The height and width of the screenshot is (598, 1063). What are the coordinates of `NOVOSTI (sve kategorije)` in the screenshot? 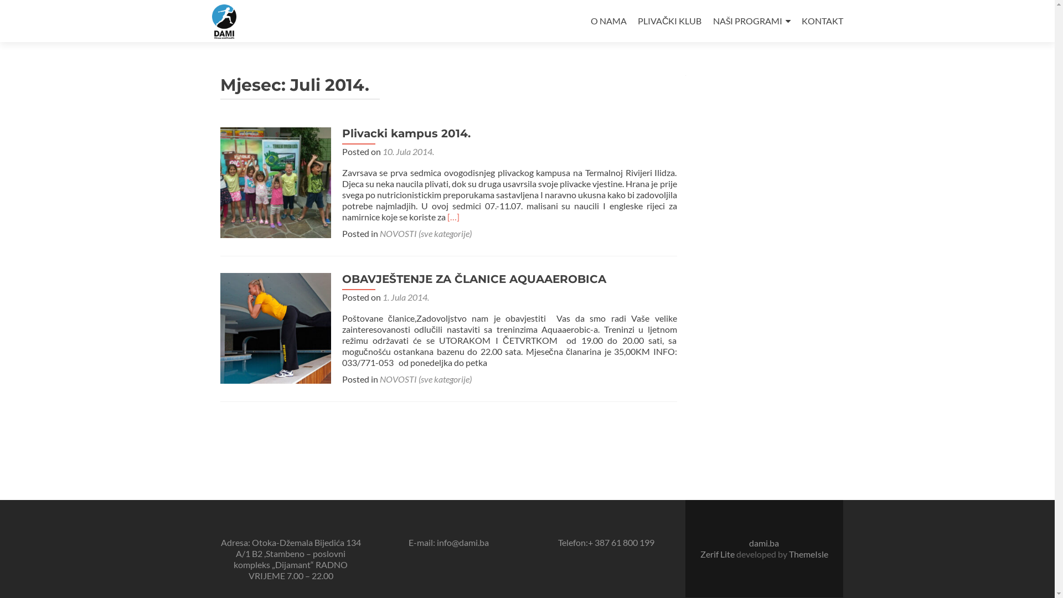 It's located at (426, 234).